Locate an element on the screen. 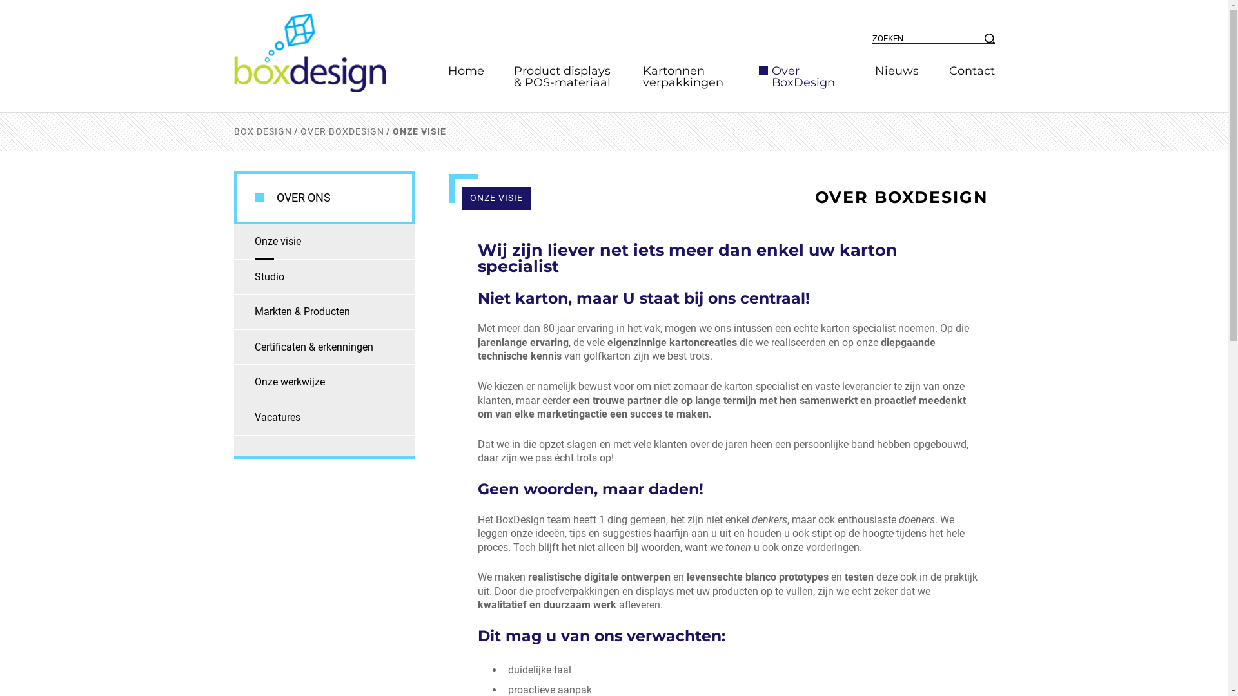 This screenshot has width=1238, height=696. Markten & Producten is located at coordinates (324, 312).